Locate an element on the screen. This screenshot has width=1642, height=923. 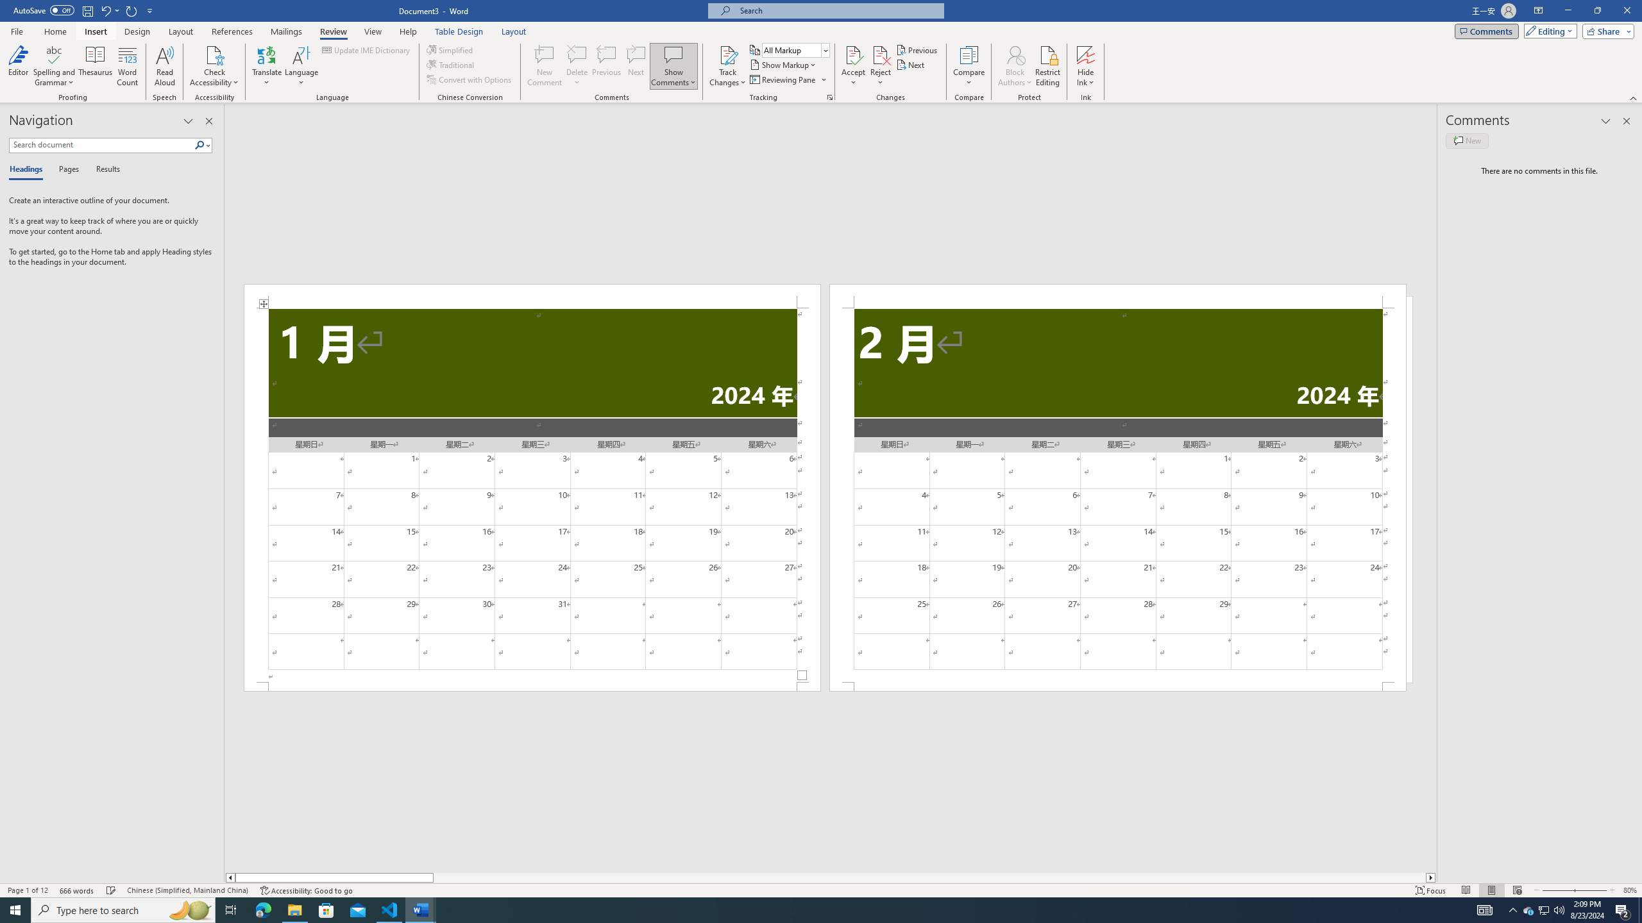
Page right is located at coordinates (929, 877).